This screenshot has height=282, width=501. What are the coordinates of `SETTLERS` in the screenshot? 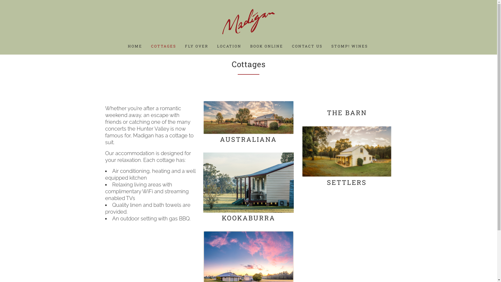 It's located at (347, 182).